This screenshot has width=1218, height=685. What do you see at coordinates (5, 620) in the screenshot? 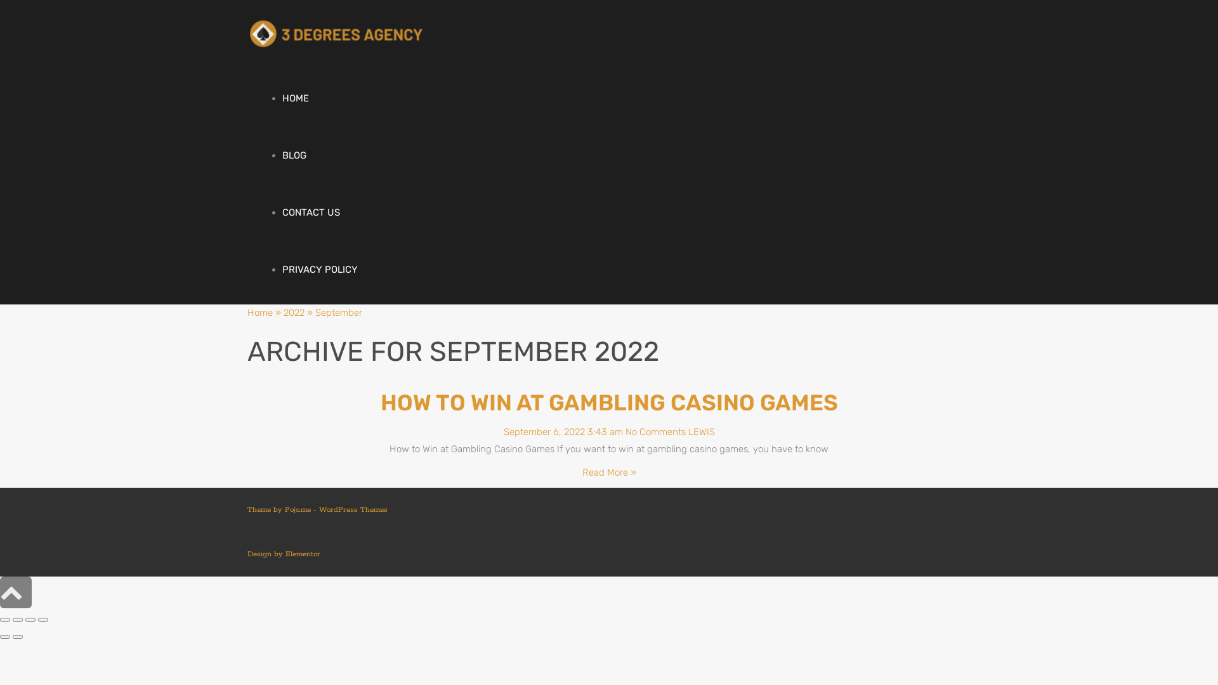
I see `Close (Esc)` at bounding box center [5, 620].